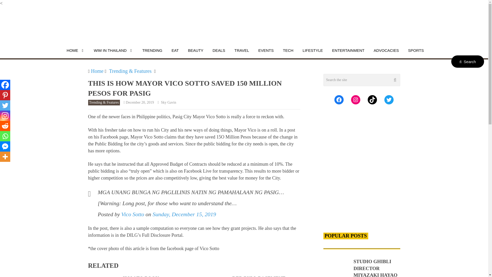 Image resolution: width=492 pixels, height=277 pixels. I want to click on   Search, so click(467, 62).